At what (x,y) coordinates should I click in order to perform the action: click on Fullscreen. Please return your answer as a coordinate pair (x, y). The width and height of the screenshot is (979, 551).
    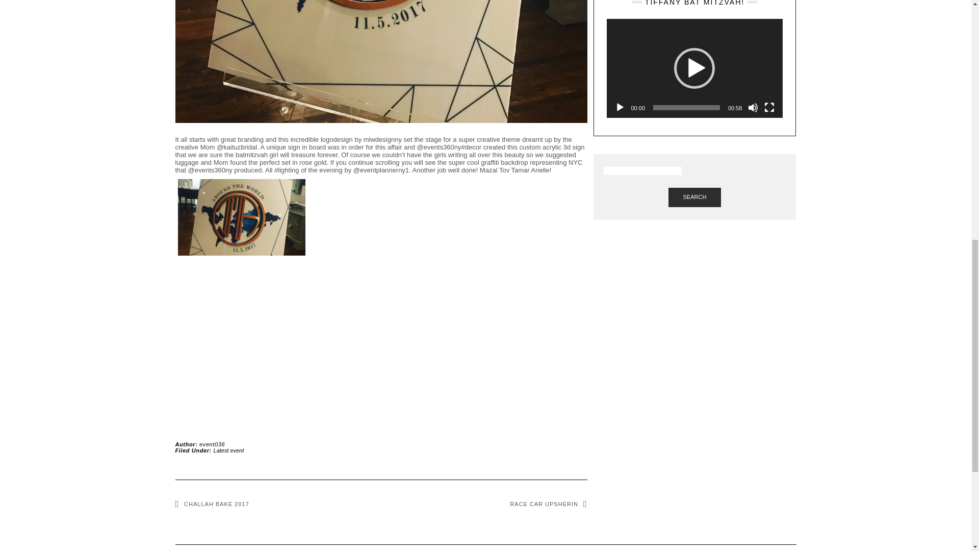
    Looking at the image, I should click on (769, 107).